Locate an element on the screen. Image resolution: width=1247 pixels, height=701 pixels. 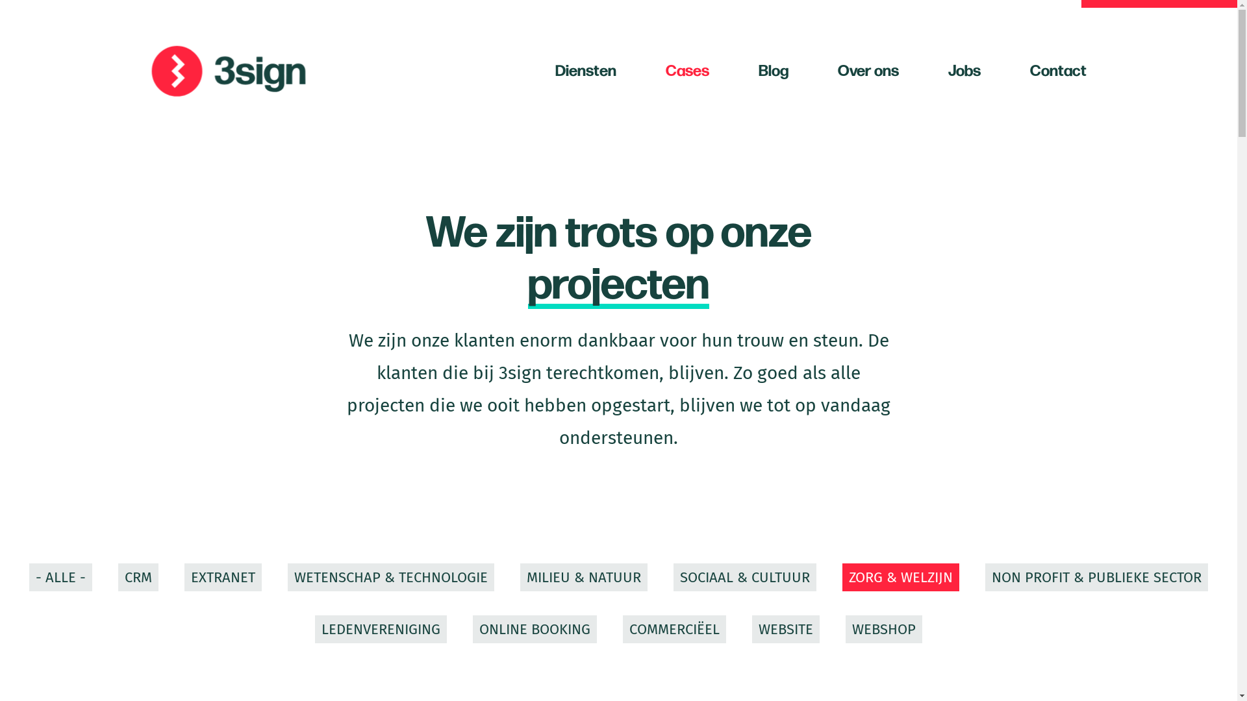
WEBSITE is located at coordinates (786, 630).